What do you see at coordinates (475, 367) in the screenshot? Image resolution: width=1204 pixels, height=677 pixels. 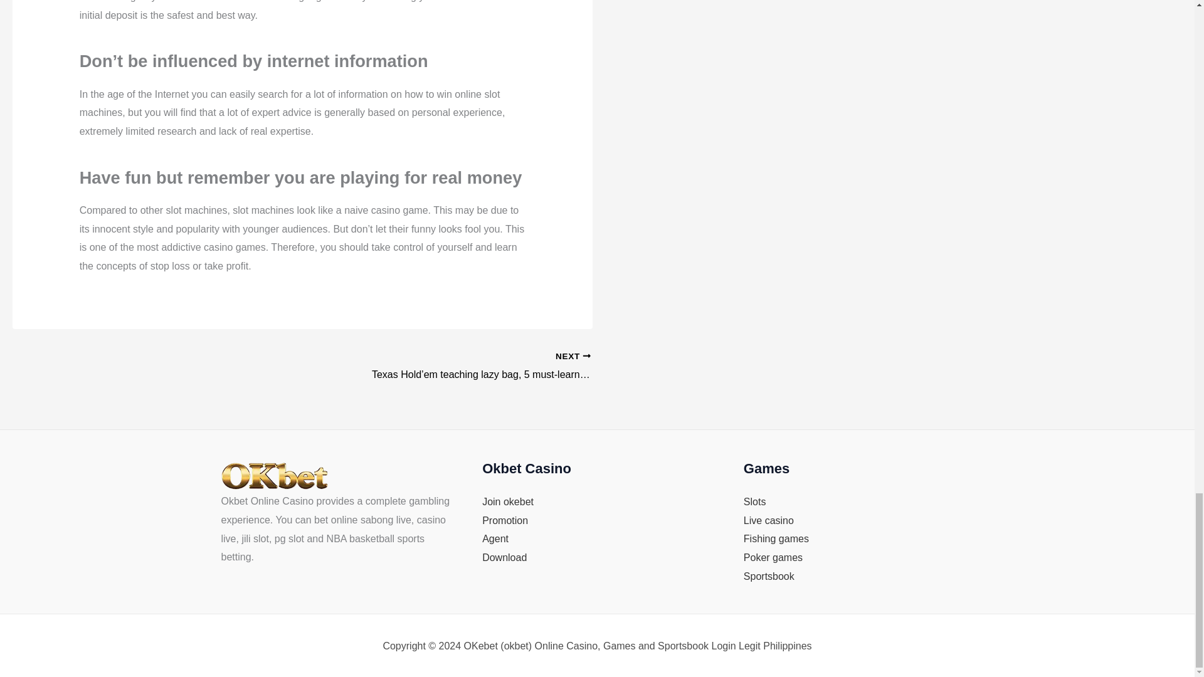 I see `Texas Hold'em teaching lazy bag, 5 must-learn skills` at bounding box center [475, 367].